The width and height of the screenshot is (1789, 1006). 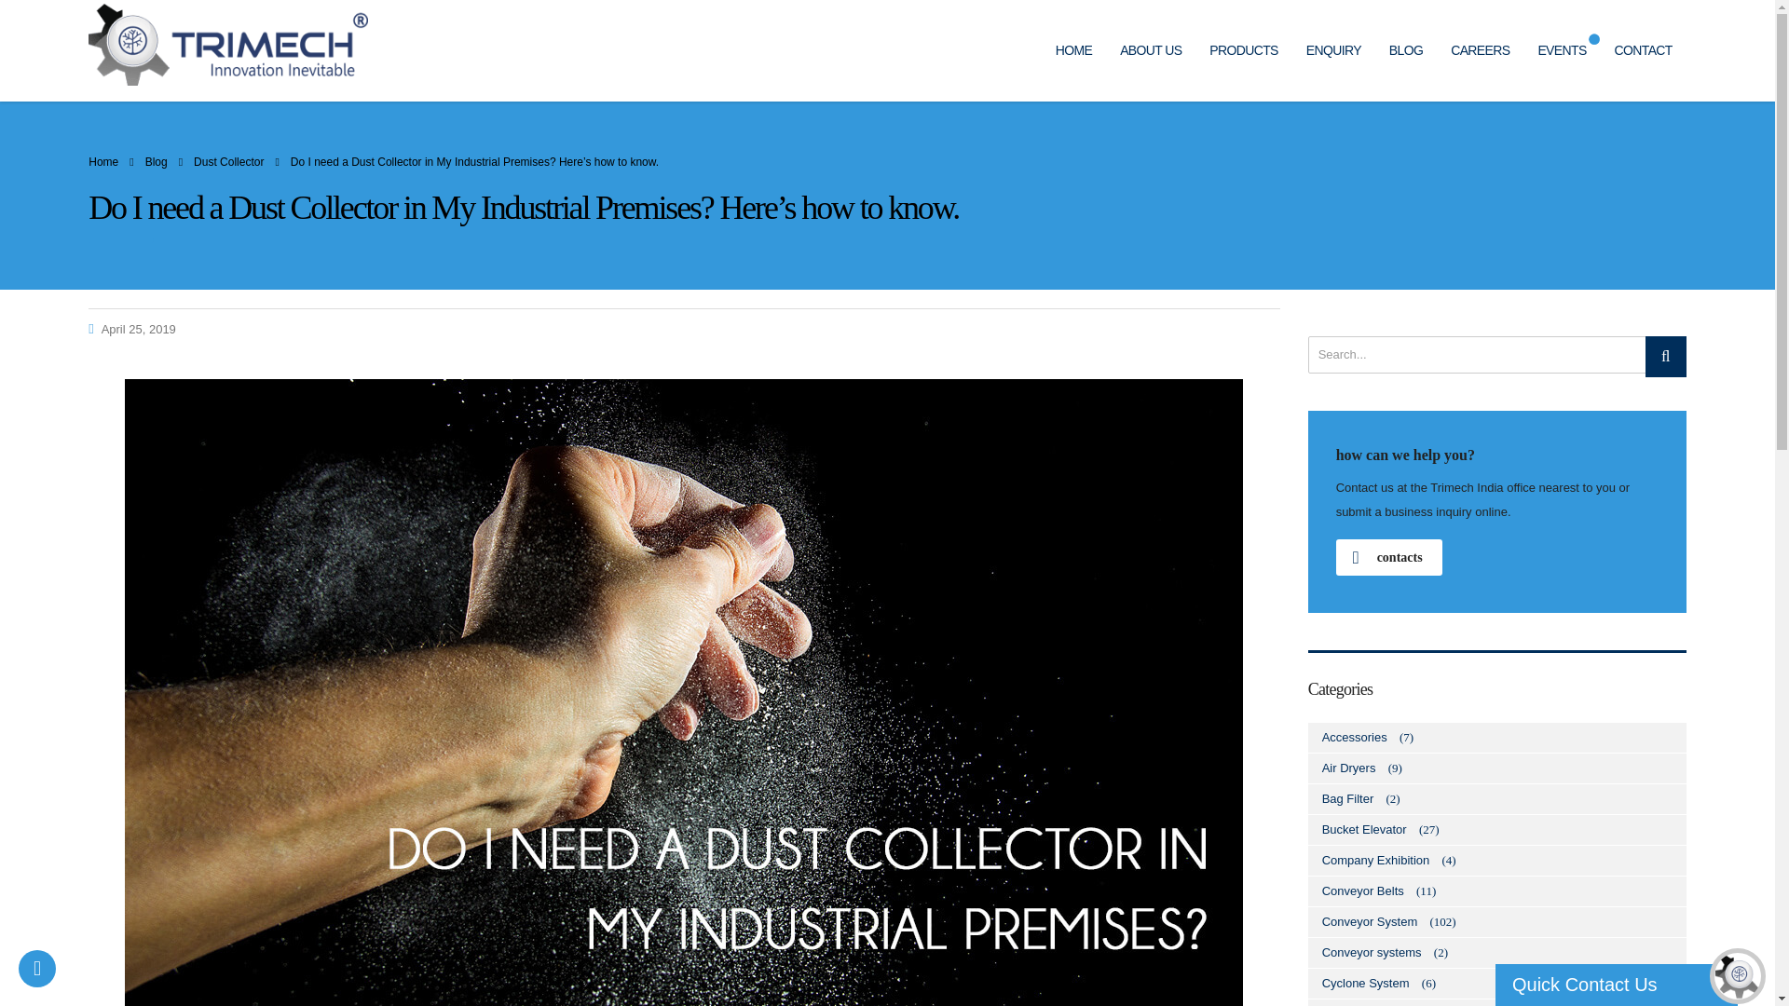 What do you see at coordinates (1480, 50) in the screenshot?
I see `CAREERS` at bounding box center [1480, 50].